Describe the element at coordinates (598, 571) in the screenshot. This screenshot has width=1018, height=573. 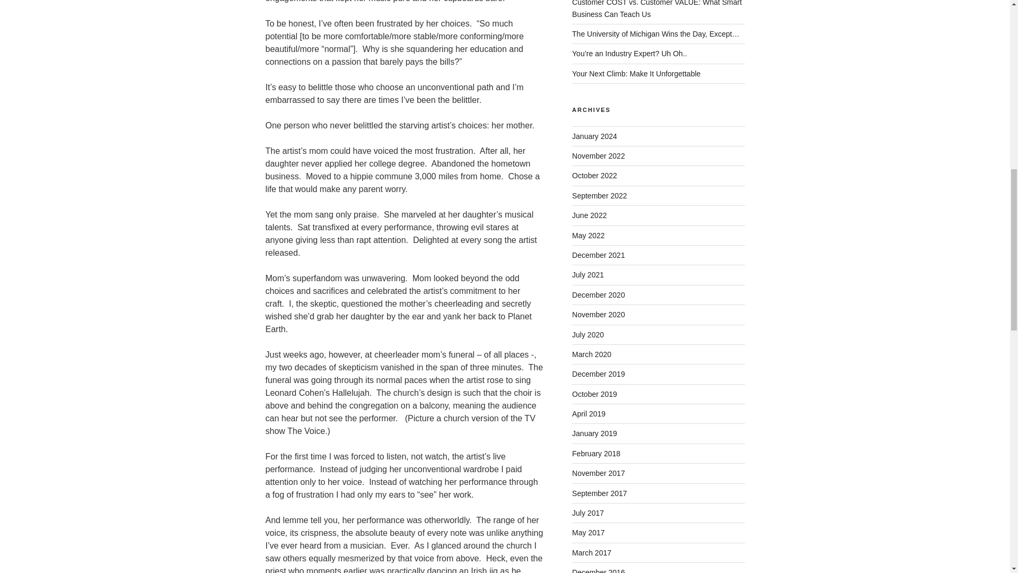
I see `December 2016` at that location.